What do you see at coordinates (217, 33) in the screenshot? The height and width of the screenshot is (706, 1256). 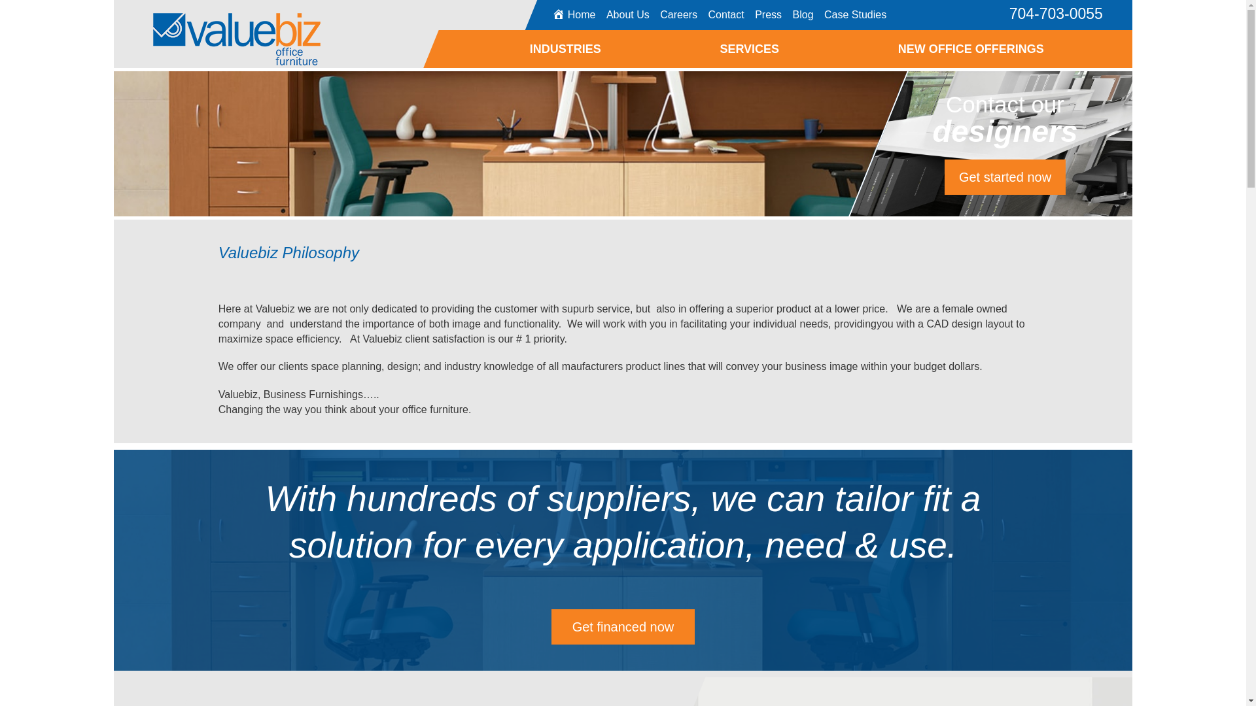 I see `Valuebiz Office Furniture` at bounding box center [217, 33].